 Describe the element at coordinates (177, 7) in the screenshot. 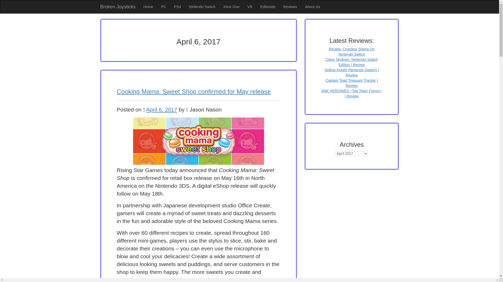

I see `PS4` at that location.